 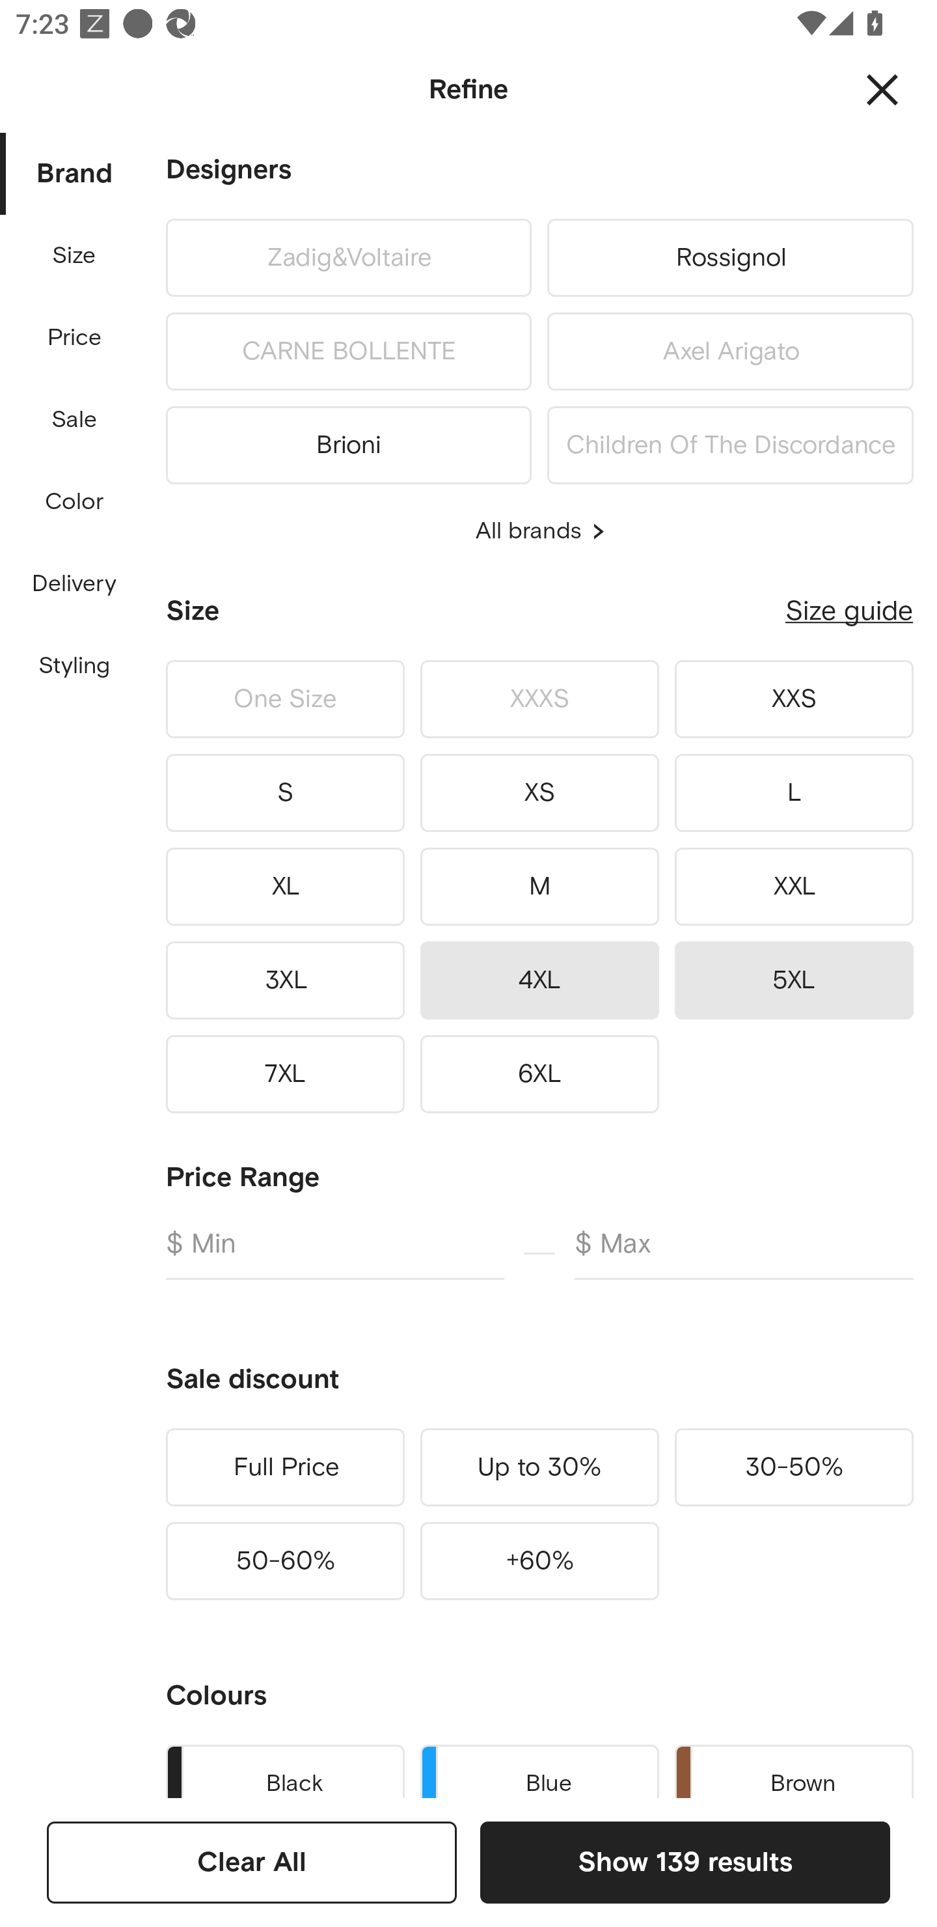 What do you see at coordinates (75, 501) in the screenshot?
I see `Color` at bounding box center [75, 501].